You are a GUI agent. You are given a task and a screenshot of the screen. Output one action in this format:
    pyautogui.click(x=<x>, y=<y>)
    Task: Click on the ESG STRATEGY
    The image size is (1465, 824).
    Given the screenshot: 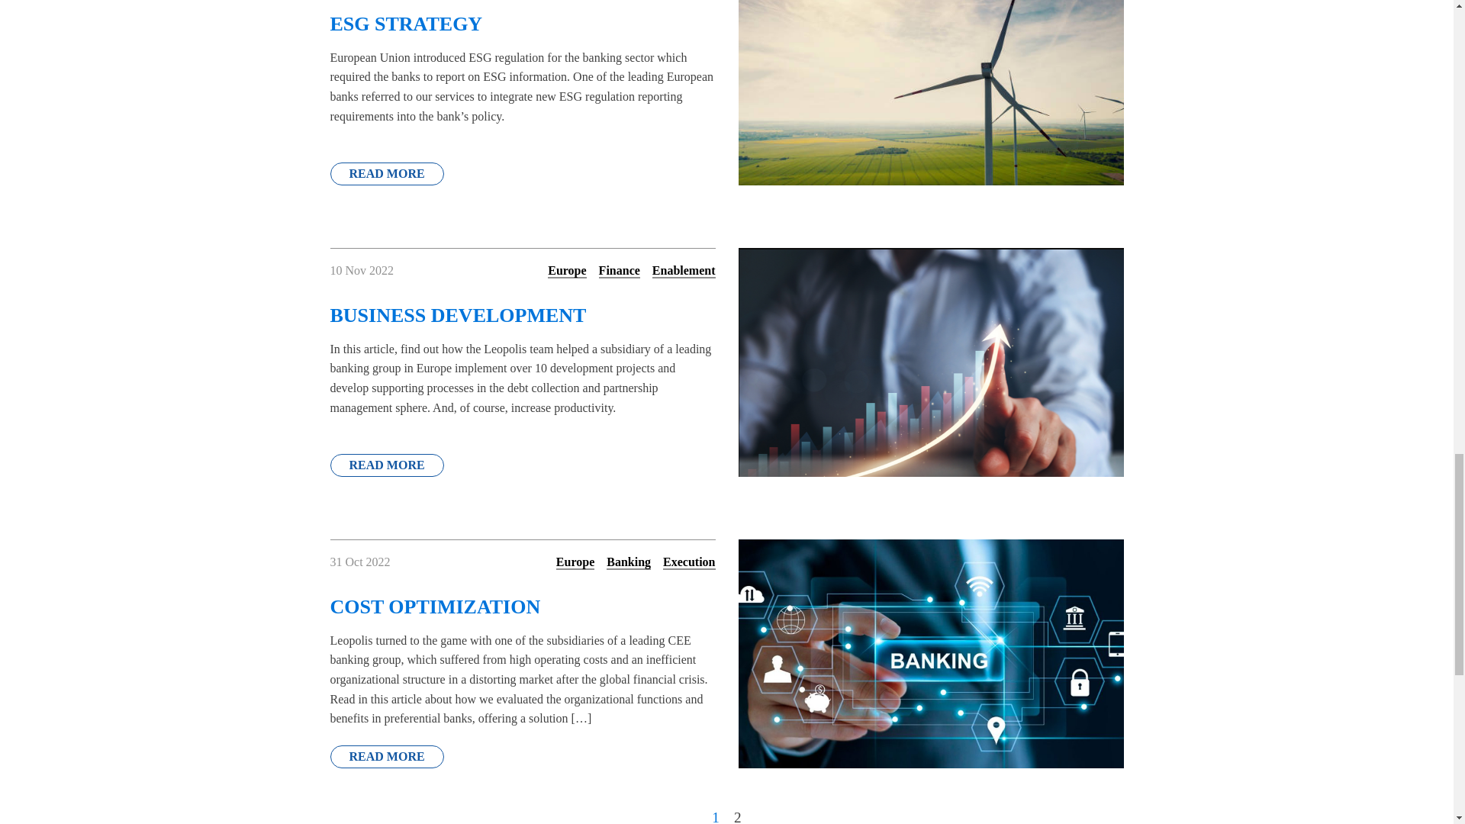 What is the action you would take?
    pyautogui.click(x=522, y=18)
    